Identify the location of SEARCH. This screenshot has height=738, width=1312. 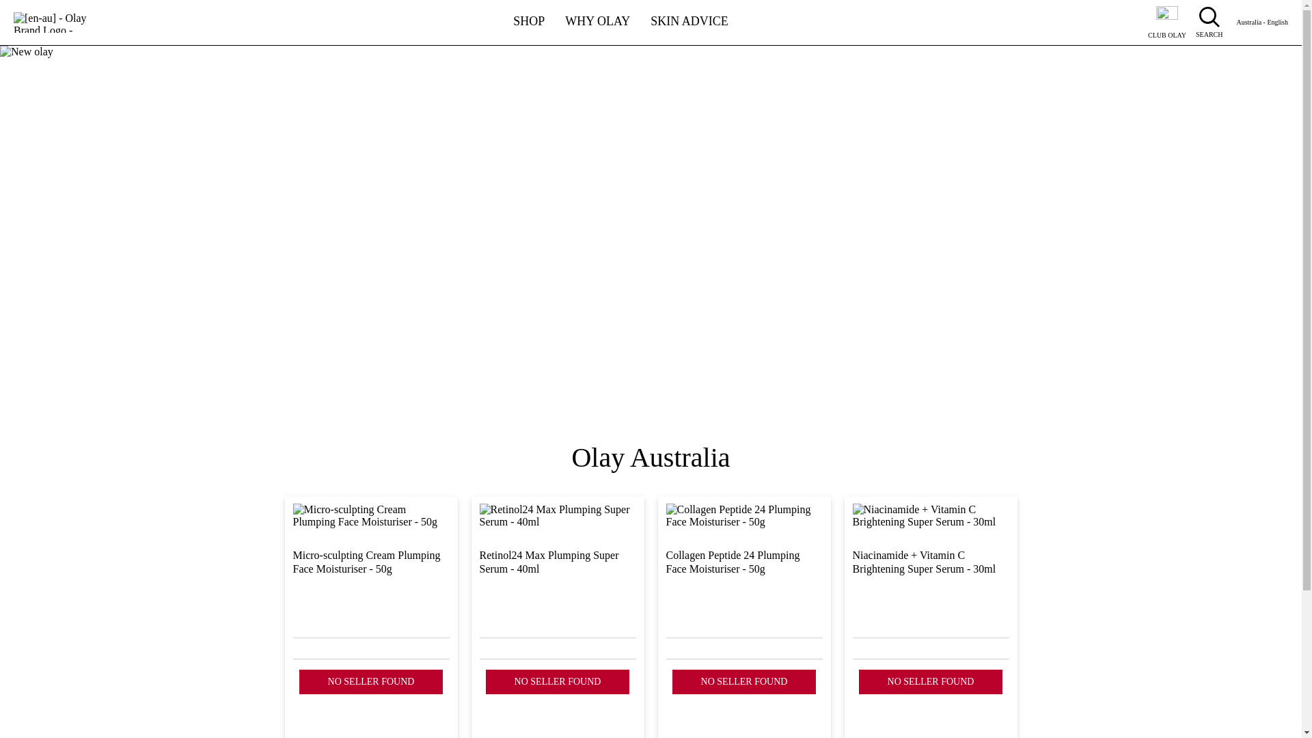
(1212, 23).